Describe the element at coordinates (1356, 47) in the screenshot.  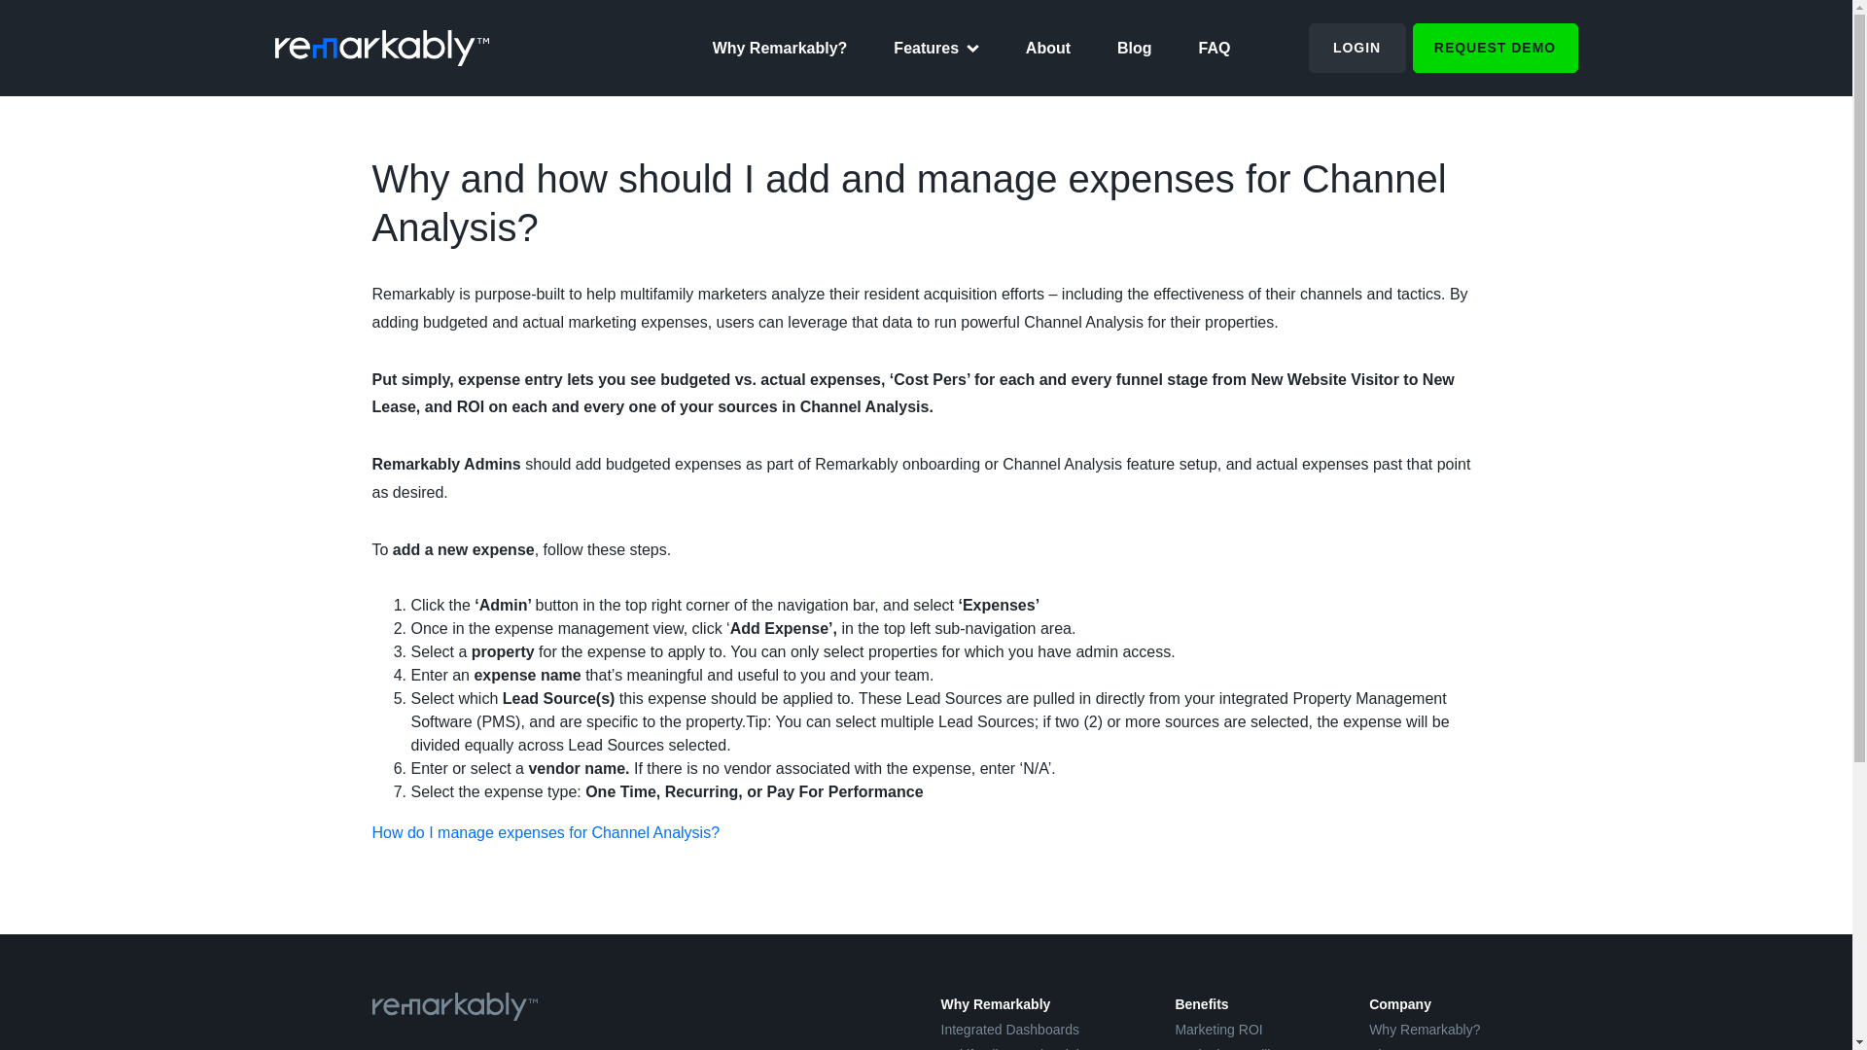
I see `LOGIN` at that location.